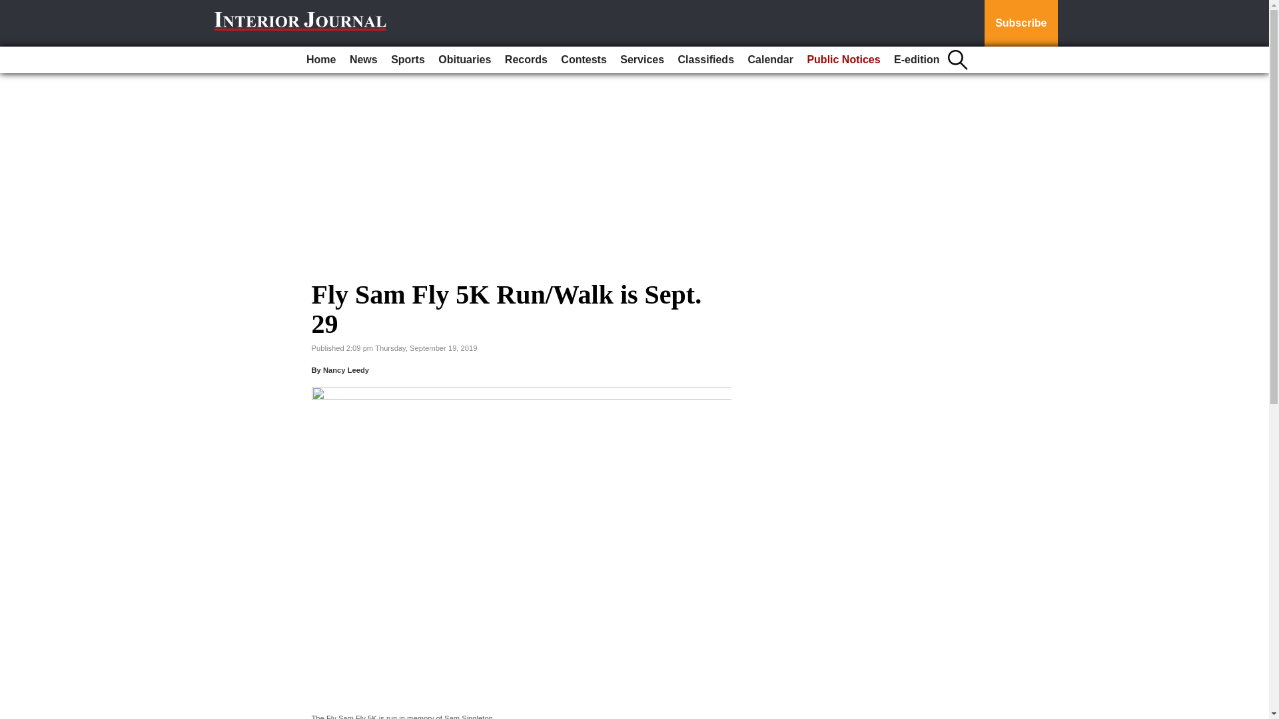 The height and width of the screenshot is (719, 1279). I want to click on E-edition, so click(917, 60).